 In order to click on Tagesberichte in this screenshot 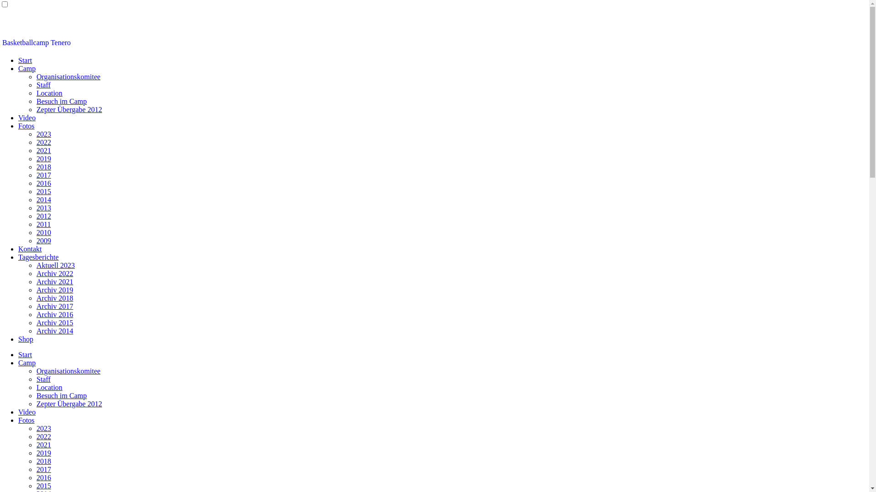, I will do `click(38, 257)`.